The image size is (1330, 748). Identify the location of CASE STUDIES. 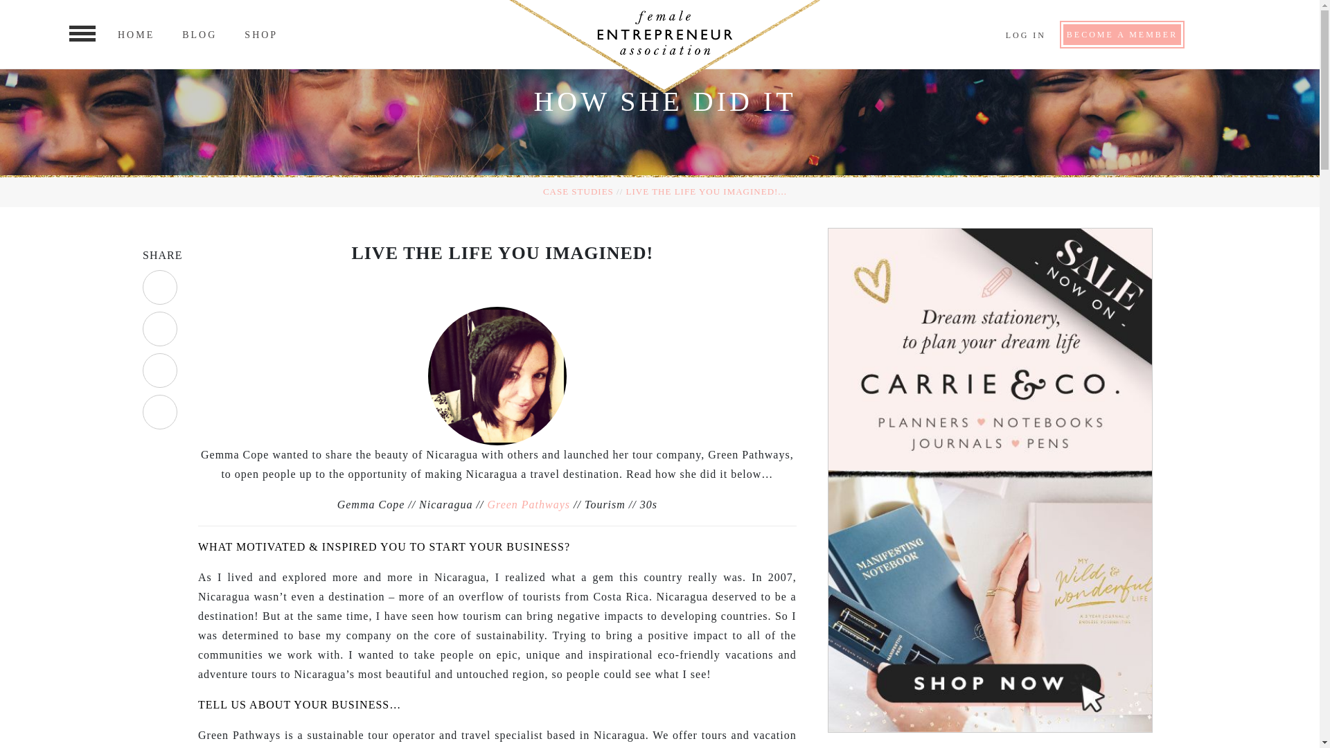
(578, 191).